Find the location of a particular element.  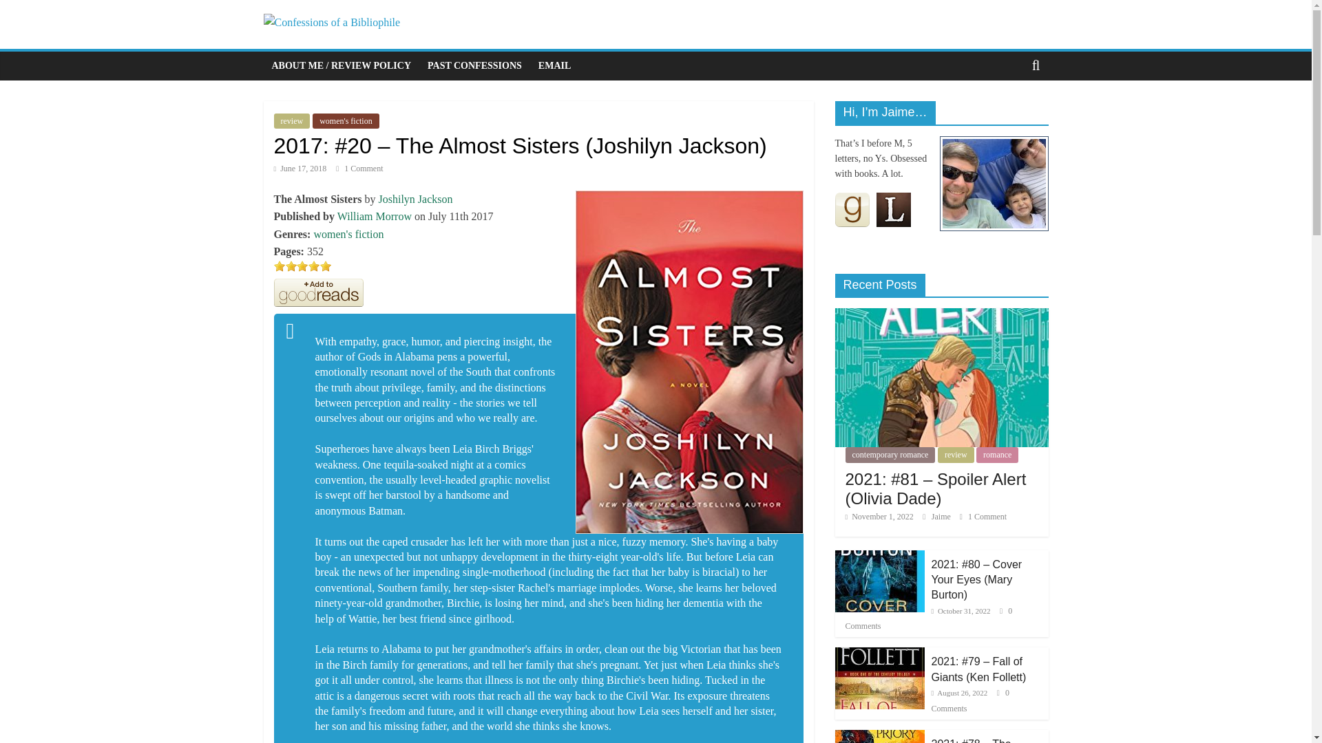

women's fiction is located at coordinates (348, 234).